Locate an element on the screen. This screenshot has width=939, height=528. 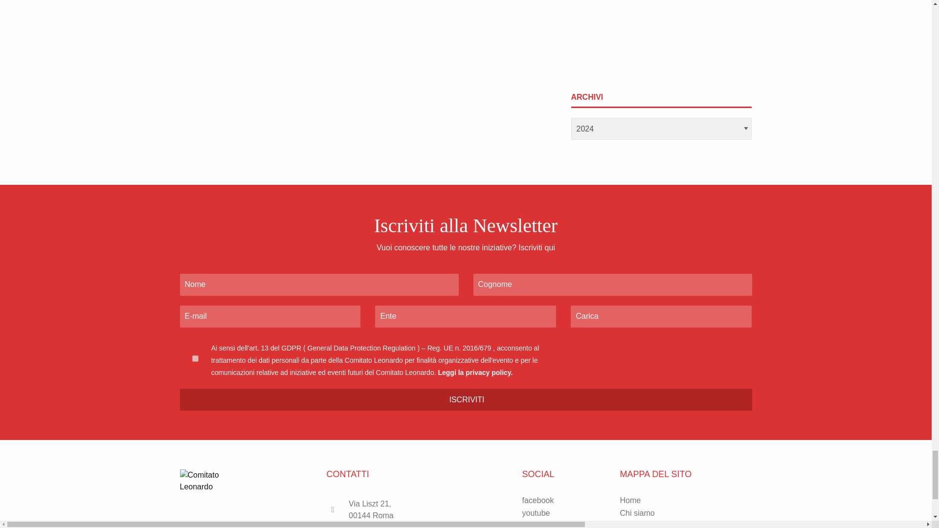
Iscriviti is located at coordinates (466, 399).